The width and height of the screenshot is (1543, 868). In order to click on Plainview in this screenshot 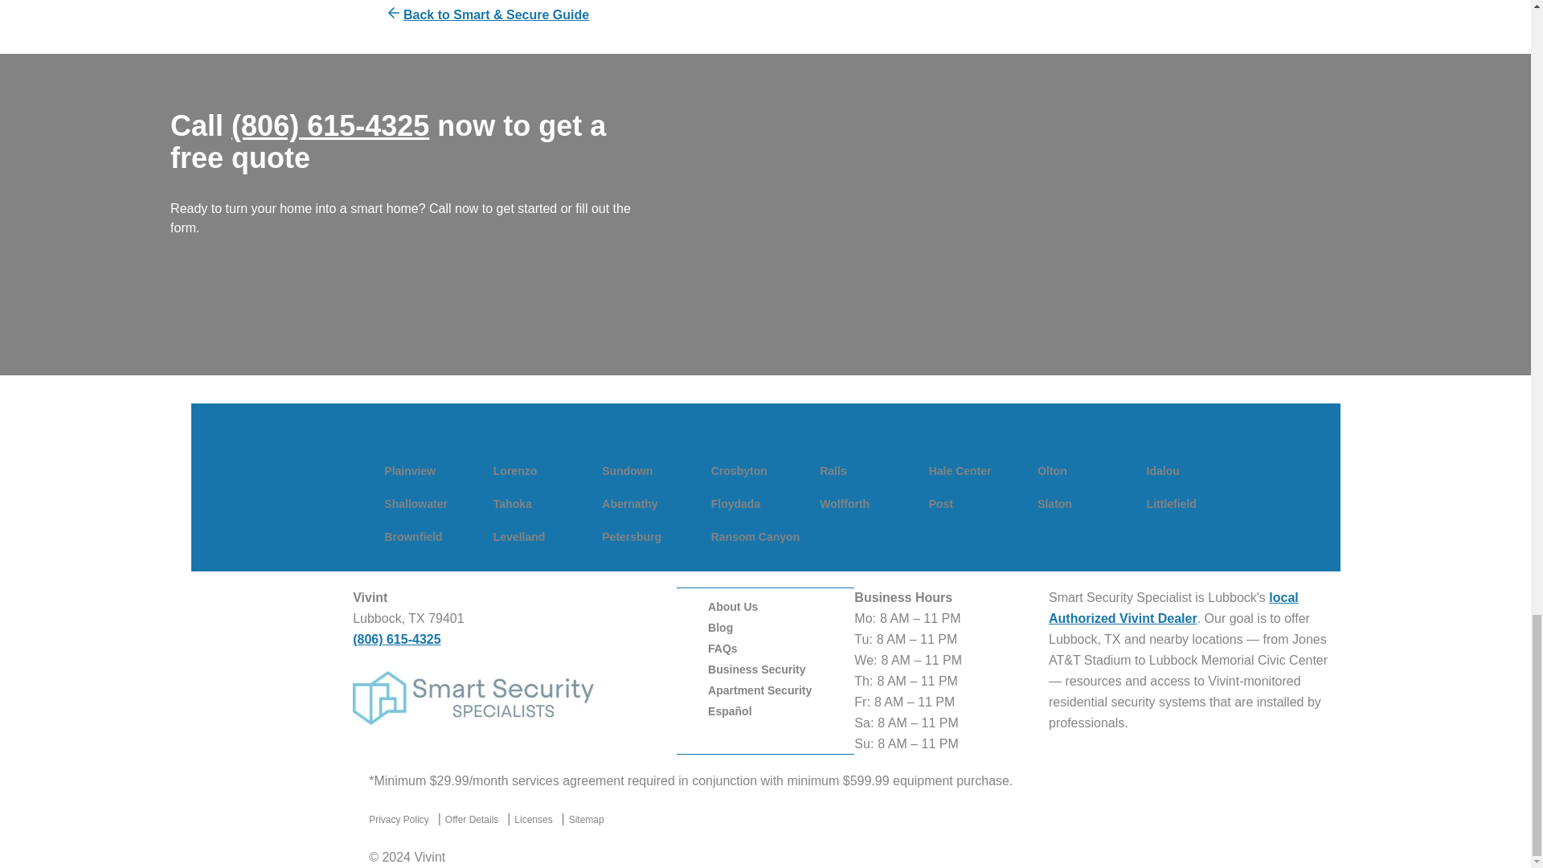, I will do `click(410, 471)`.